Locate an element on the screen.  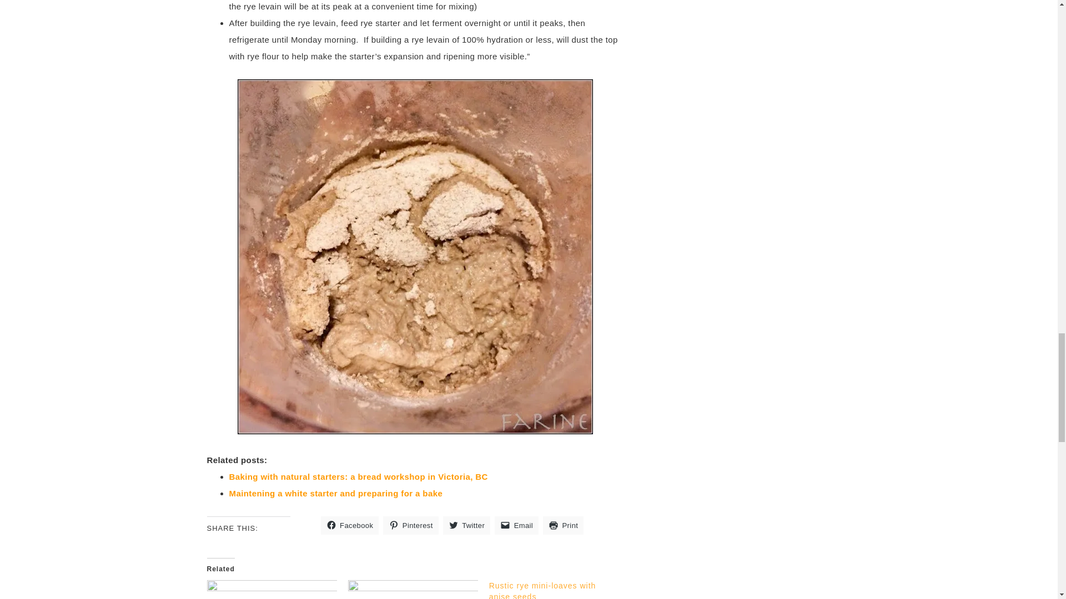
Click to share on Facebook is located at coordinates (350, 525).